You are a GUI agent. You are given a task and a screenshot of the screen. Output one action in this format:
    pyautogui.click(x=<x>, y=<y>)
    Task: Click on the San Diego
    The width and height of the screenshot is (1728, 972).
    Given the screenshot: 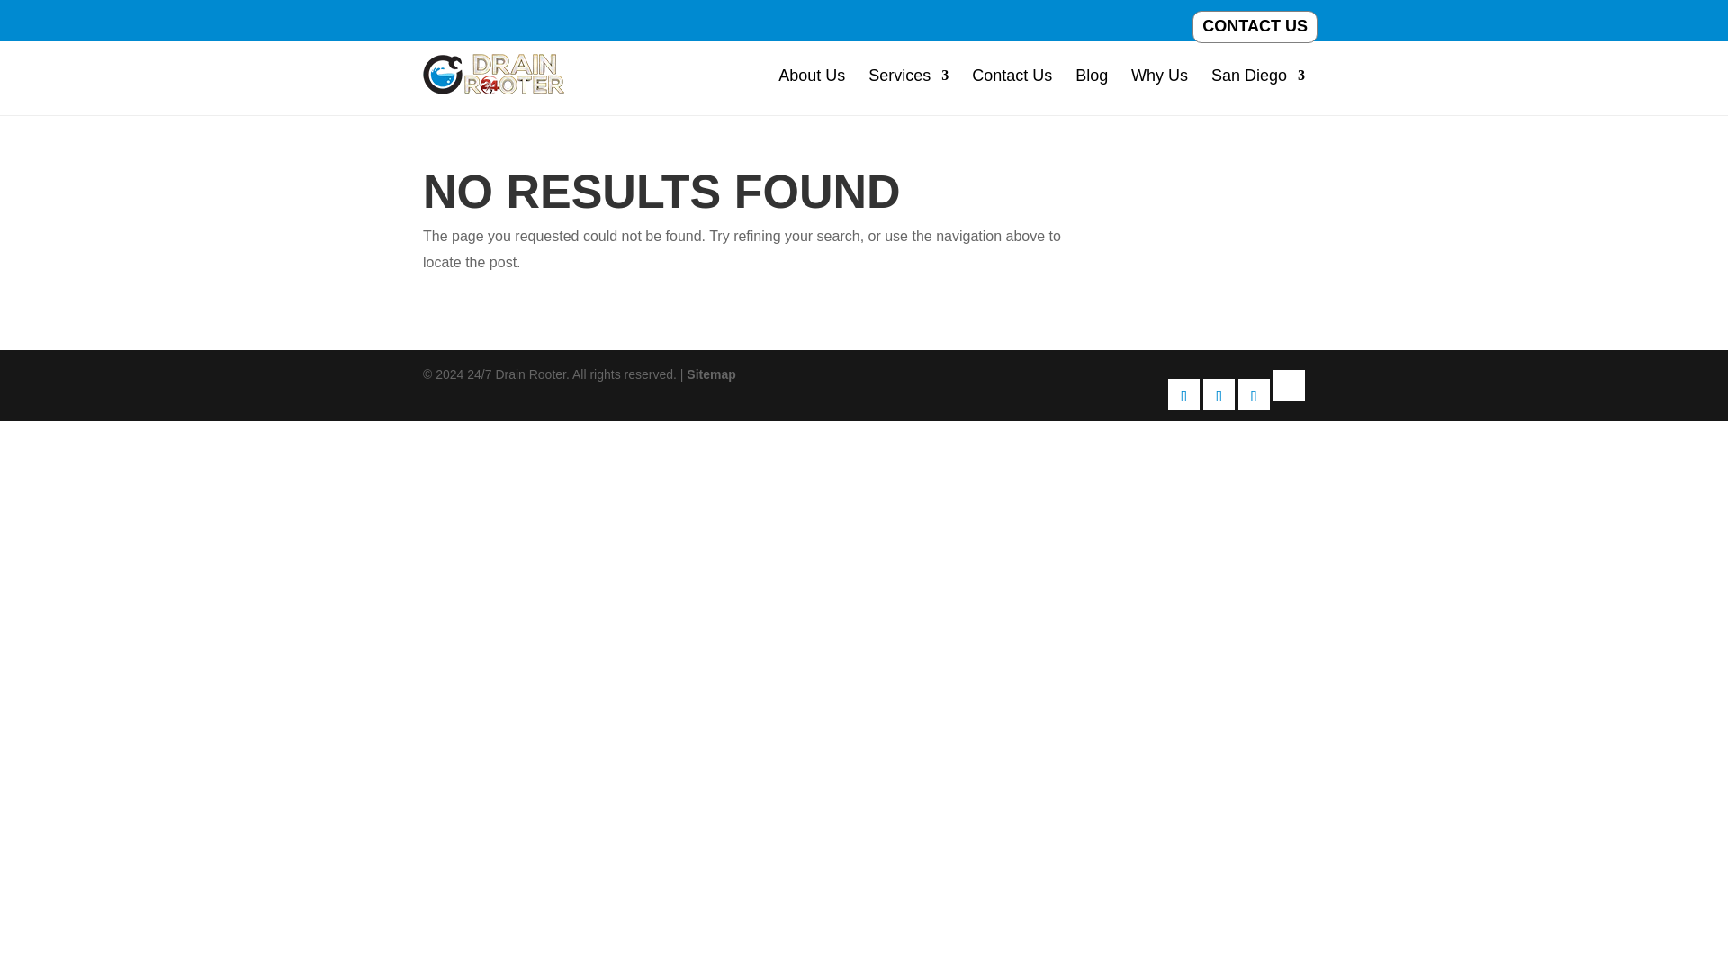 What is the action you would take?
    pyautogui.click(x=1257, y=75)
    